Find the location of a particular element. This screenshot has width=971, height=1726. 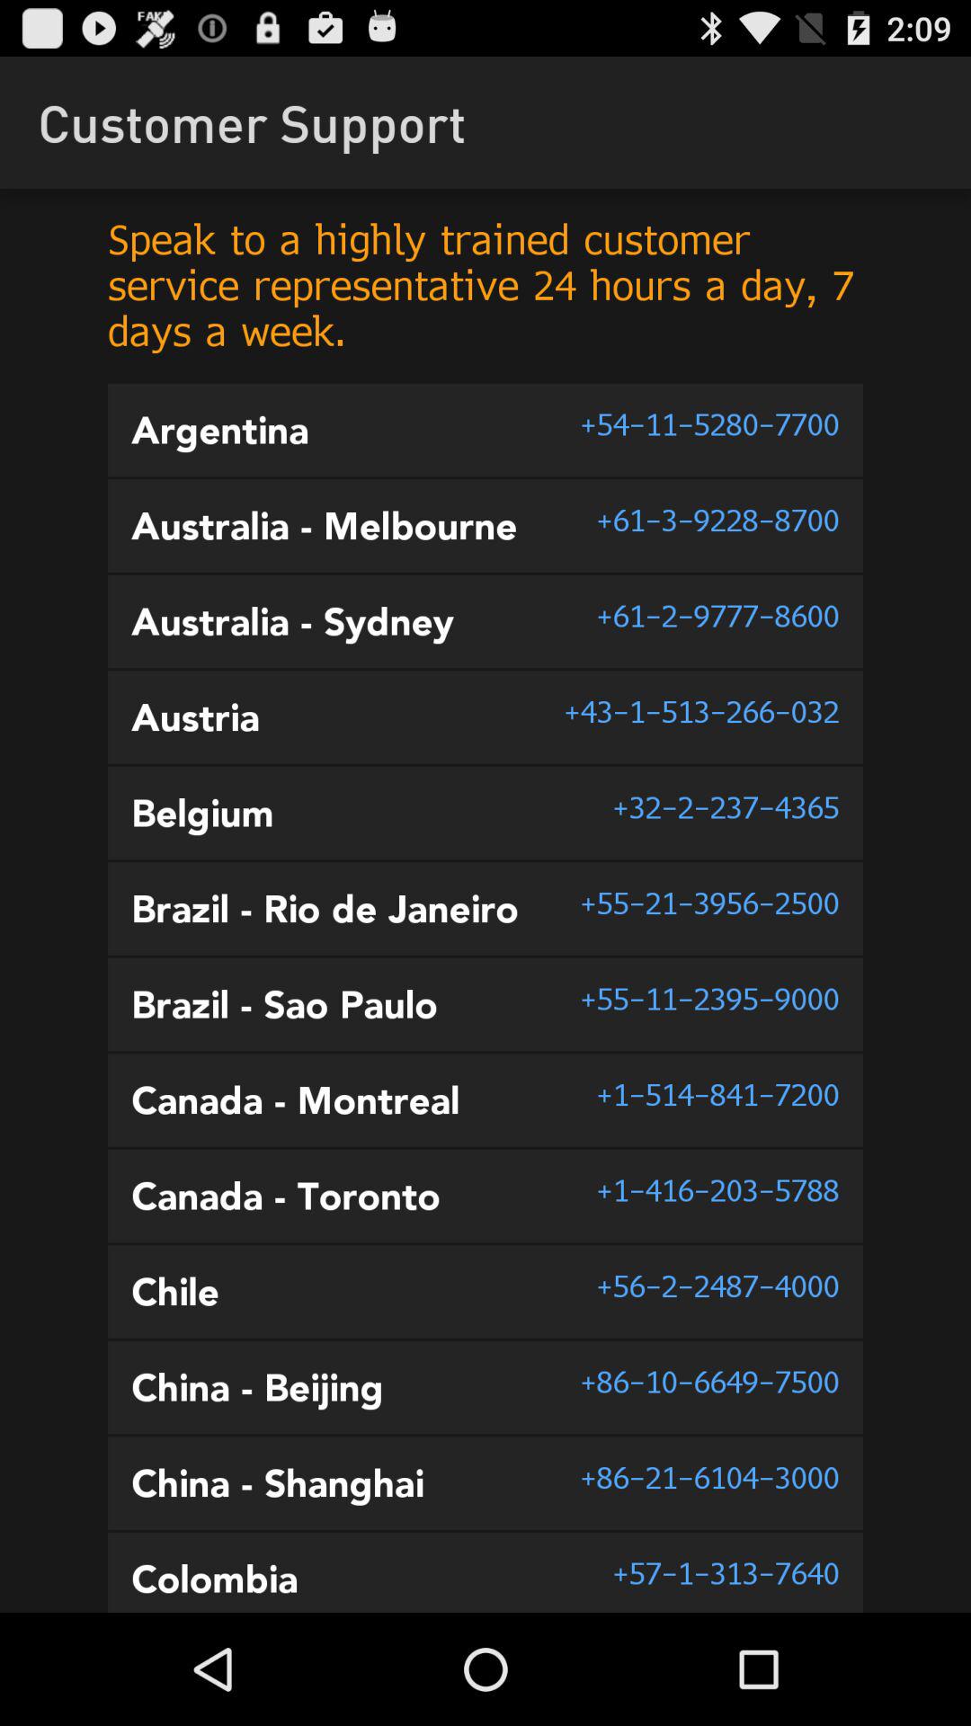

tap item next to the australia - sydney is located at coordinates (717, 616).